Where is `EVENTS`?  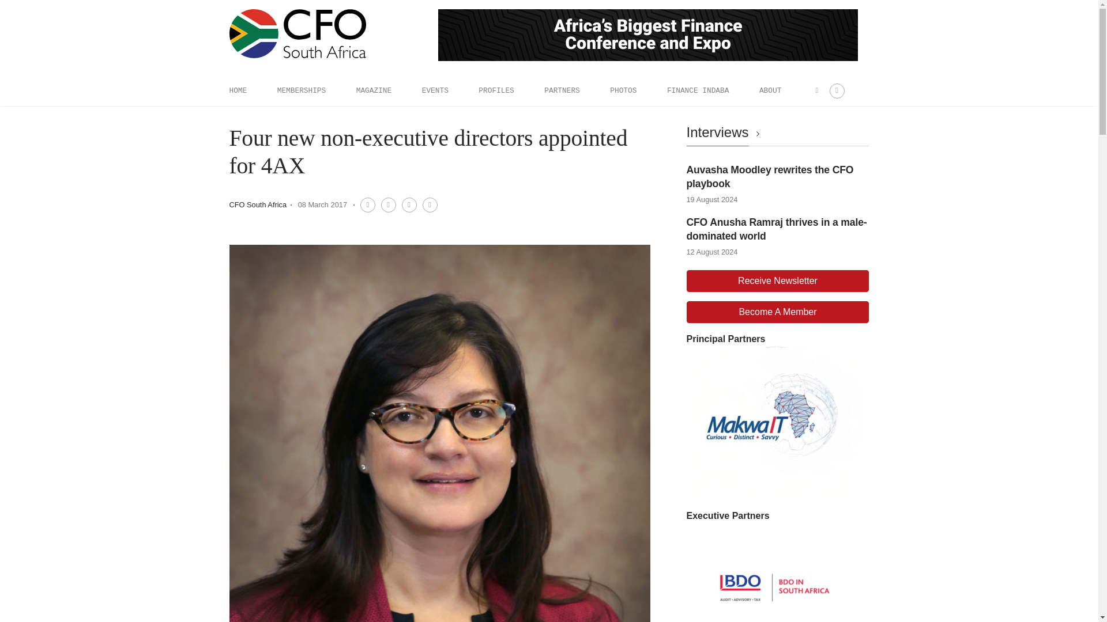 EVENTS is located at coordinates (435, 90).